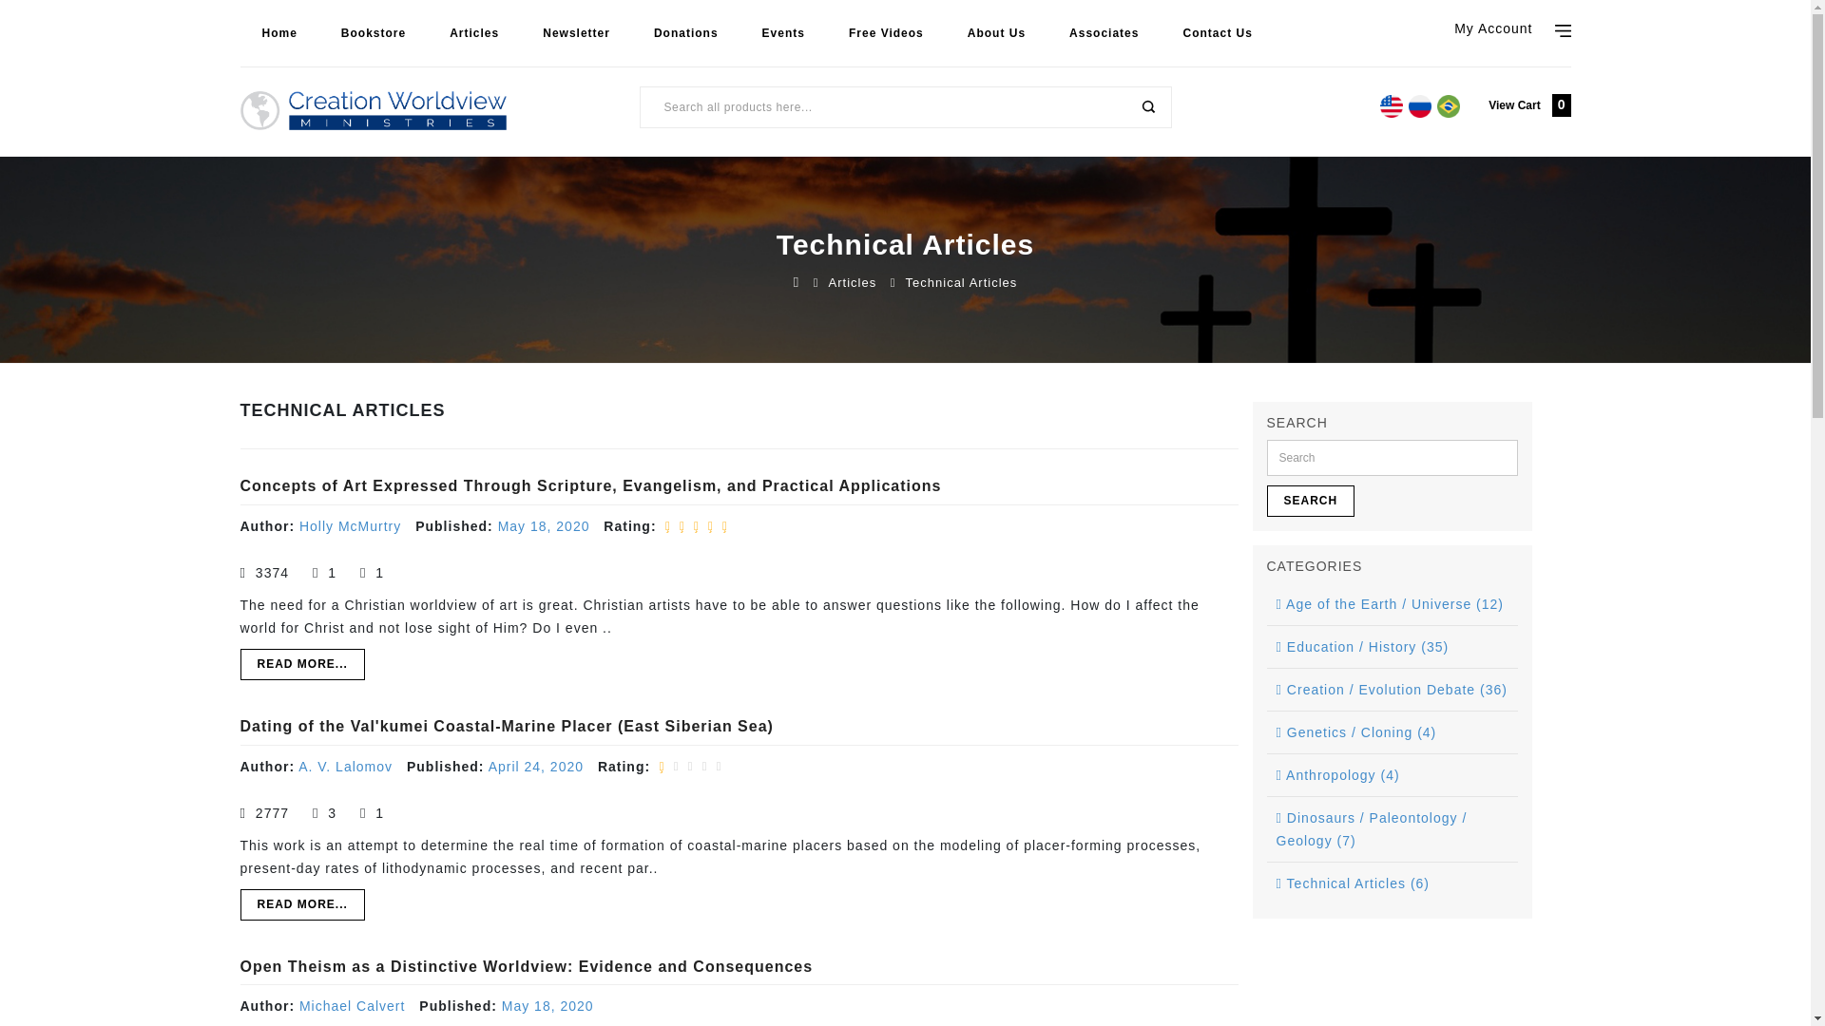 Image resolution: width=1825 pixels, height=1026 pixels. What do you see at coordinates (300, 904) in the screenshot?
I see `READ MORE...` at bounding box center [300, 904].